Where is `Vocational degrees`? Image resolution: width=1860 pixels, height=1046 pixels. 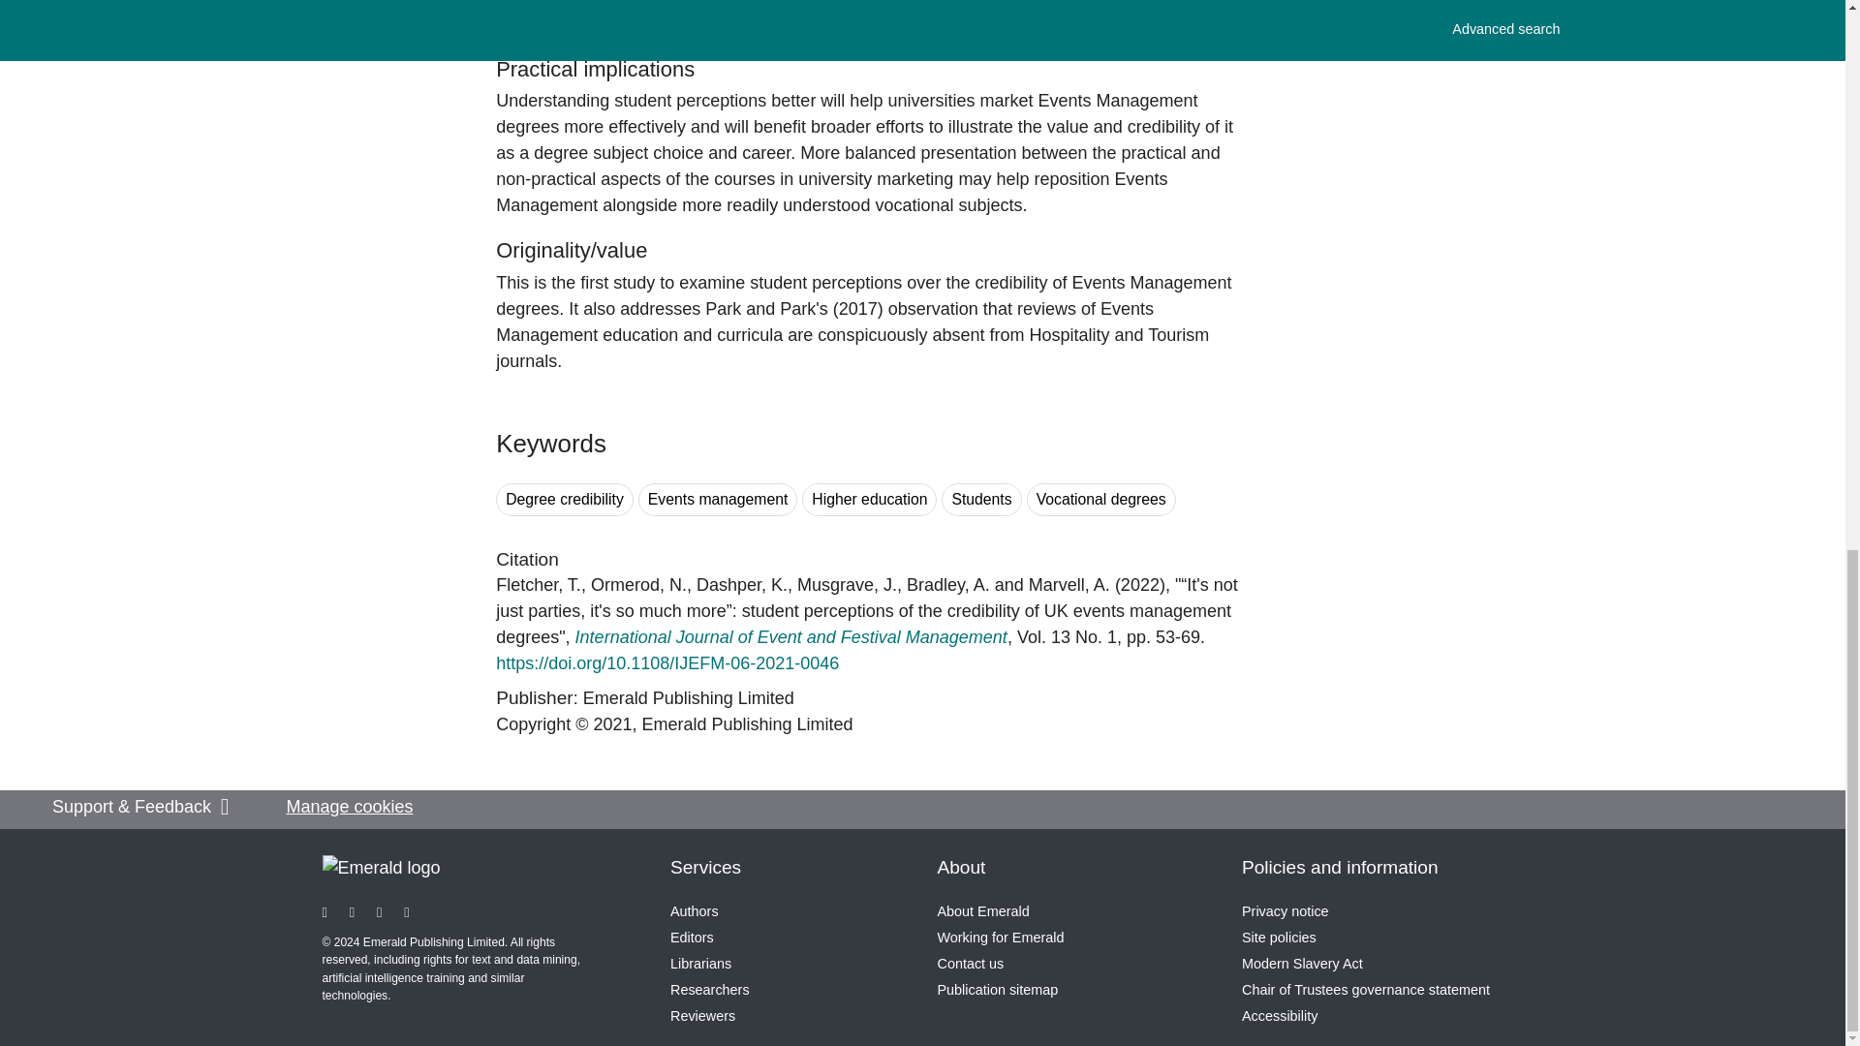 Vocational degrees is located at coordinates (1100, 500).